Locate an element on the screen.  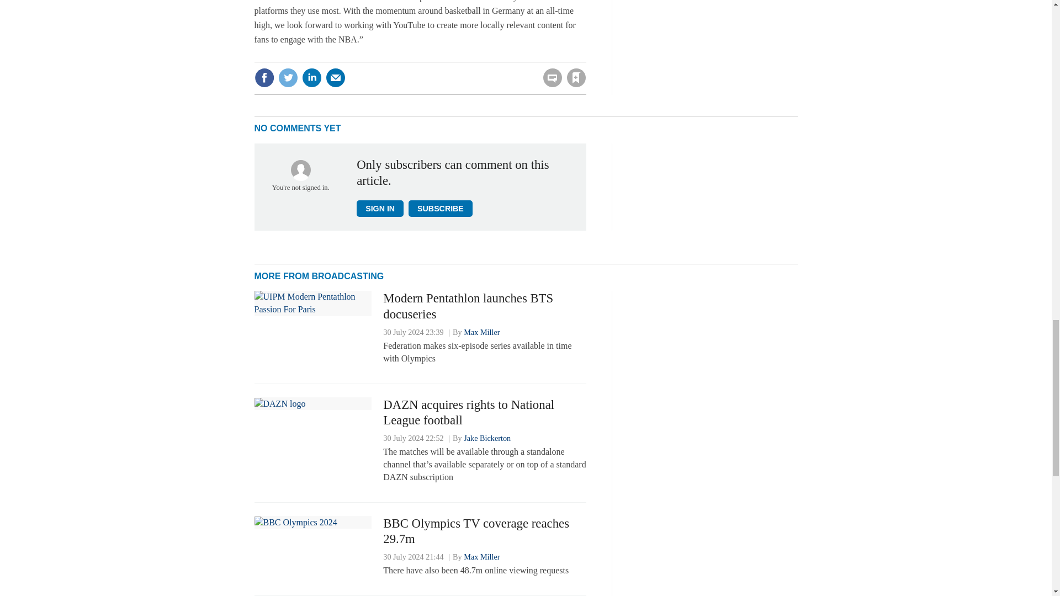
Share this on Facebook is located at coordinates (264, 77).